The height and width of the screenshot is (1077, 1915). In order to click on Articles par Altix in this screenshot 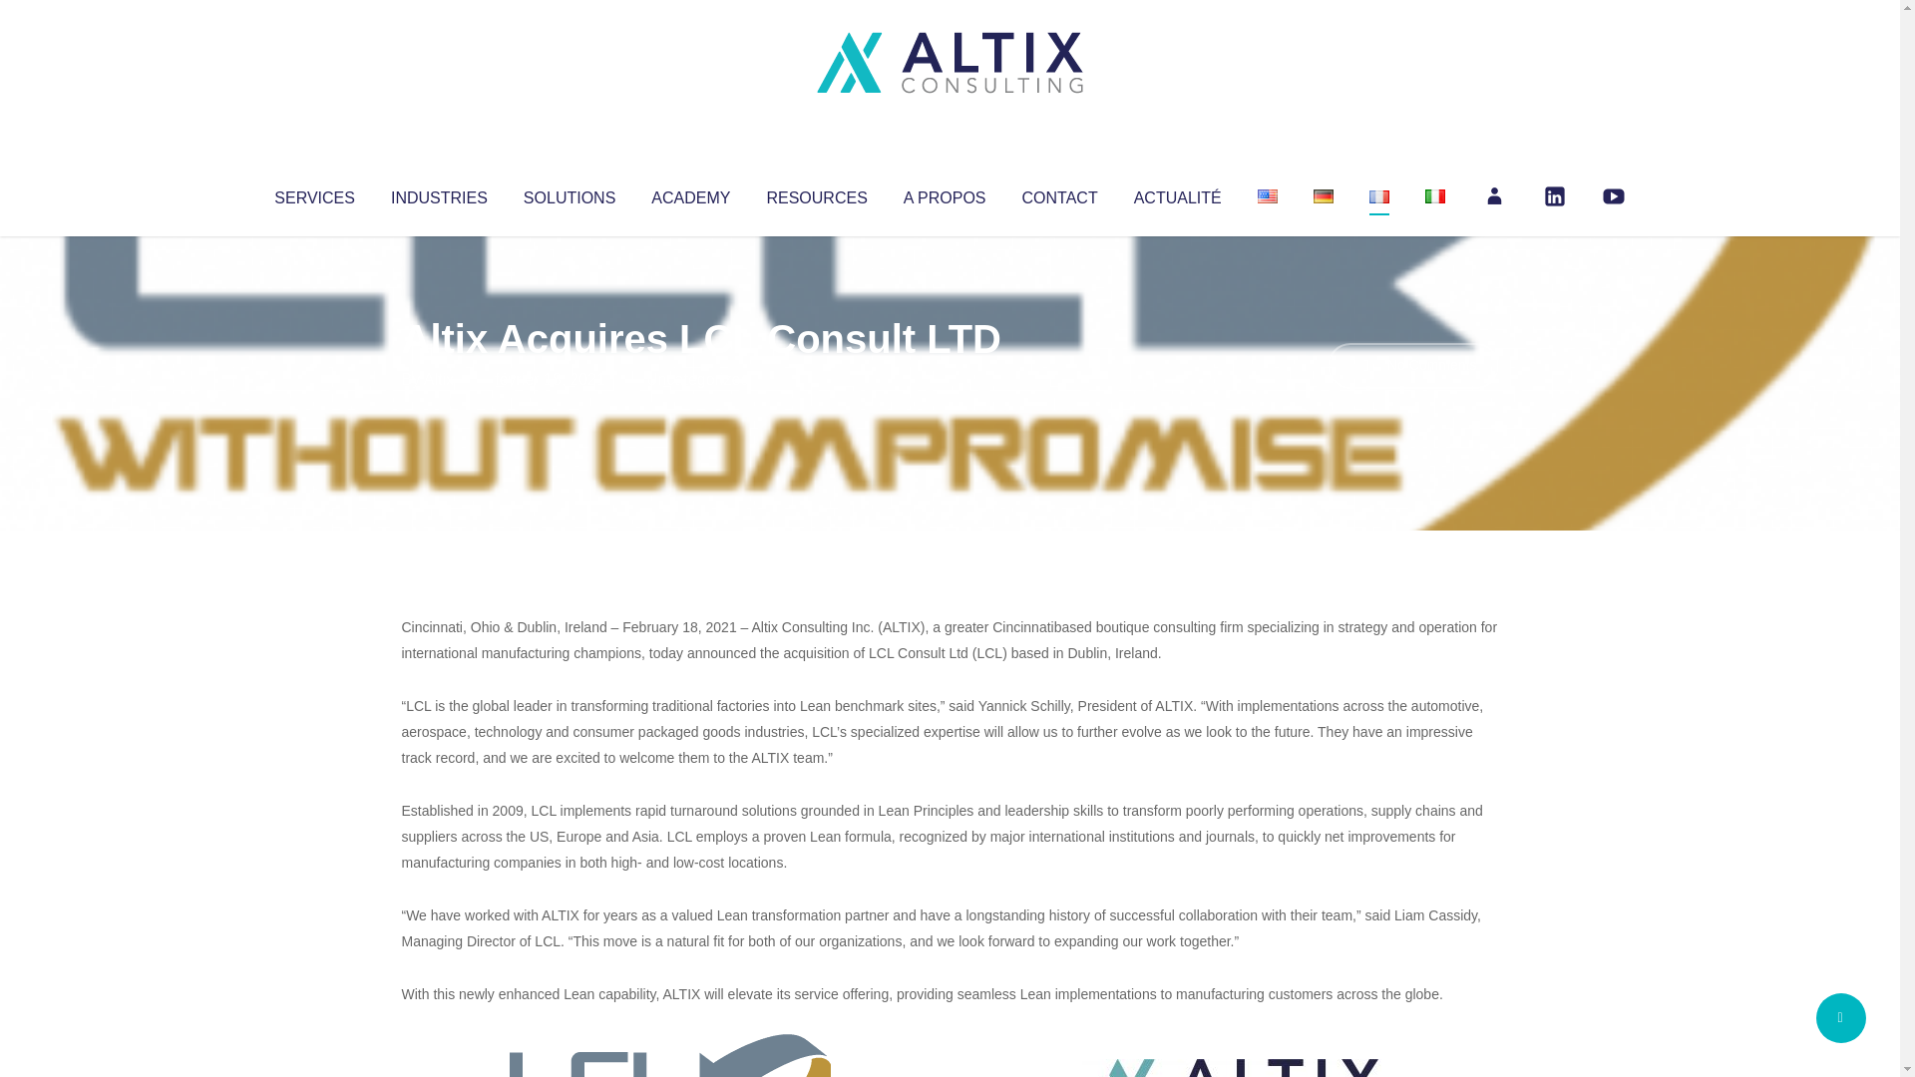, I will do `click(439, 379)`.